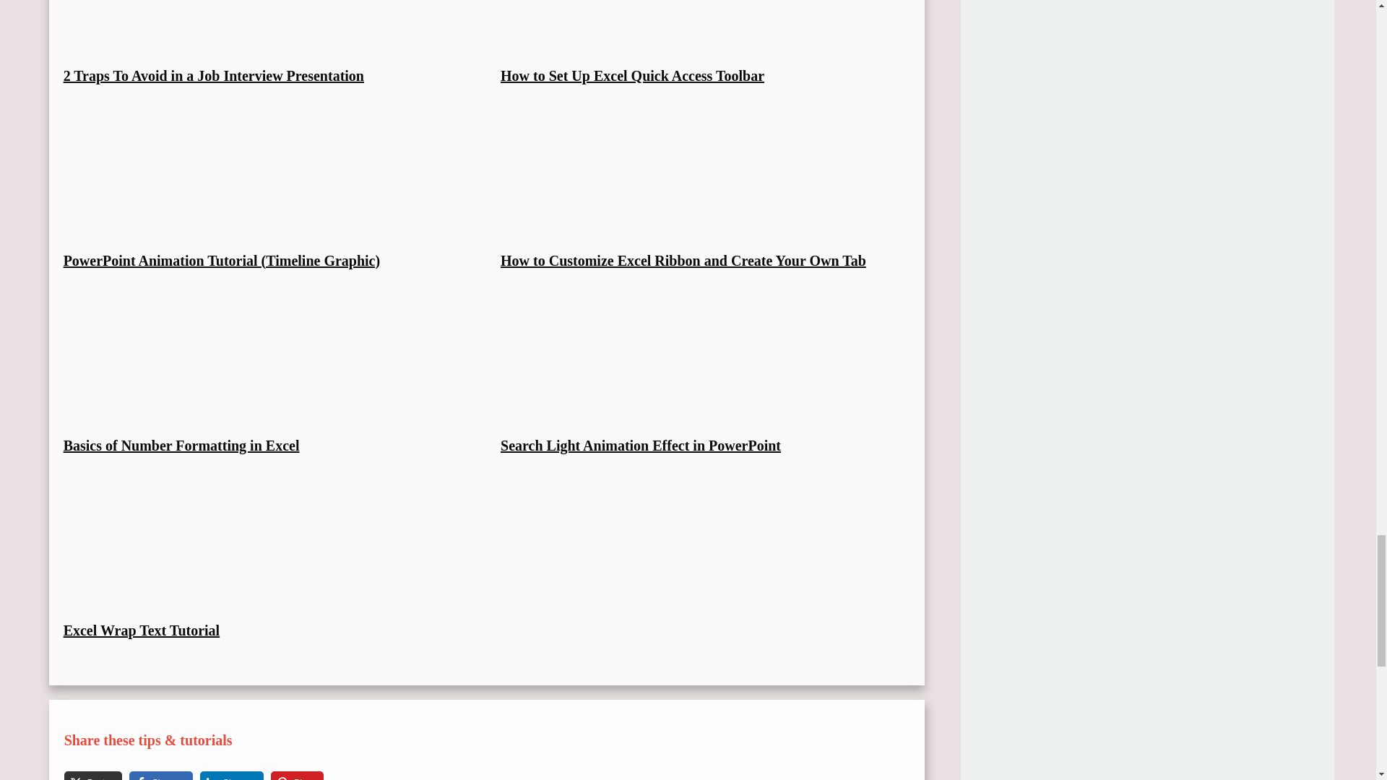 The height and width of the screenshot is (780, 1387). Describe the element at coordinates (84, 776) in the screenshot. I see `Post` at that location.